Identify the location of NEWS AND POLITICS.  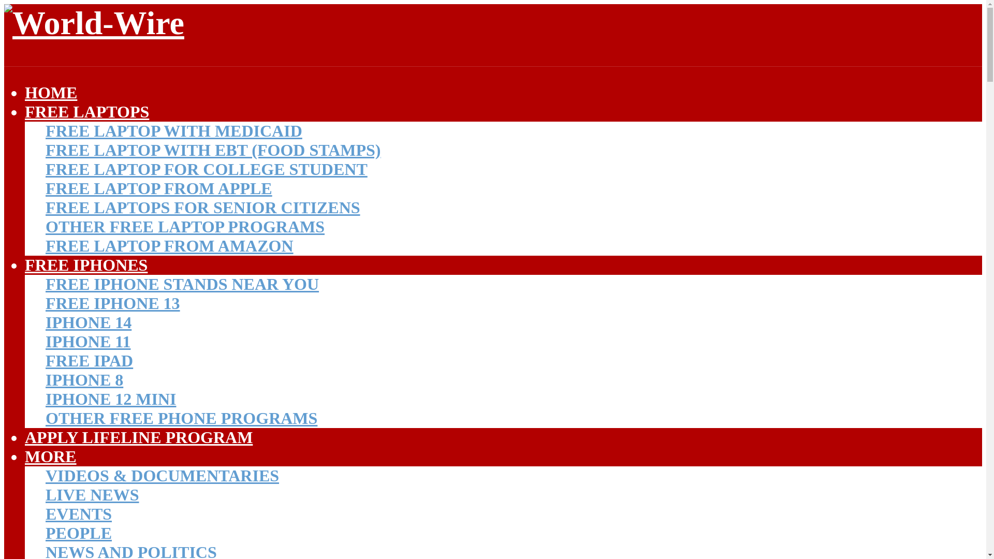
(131, 551).